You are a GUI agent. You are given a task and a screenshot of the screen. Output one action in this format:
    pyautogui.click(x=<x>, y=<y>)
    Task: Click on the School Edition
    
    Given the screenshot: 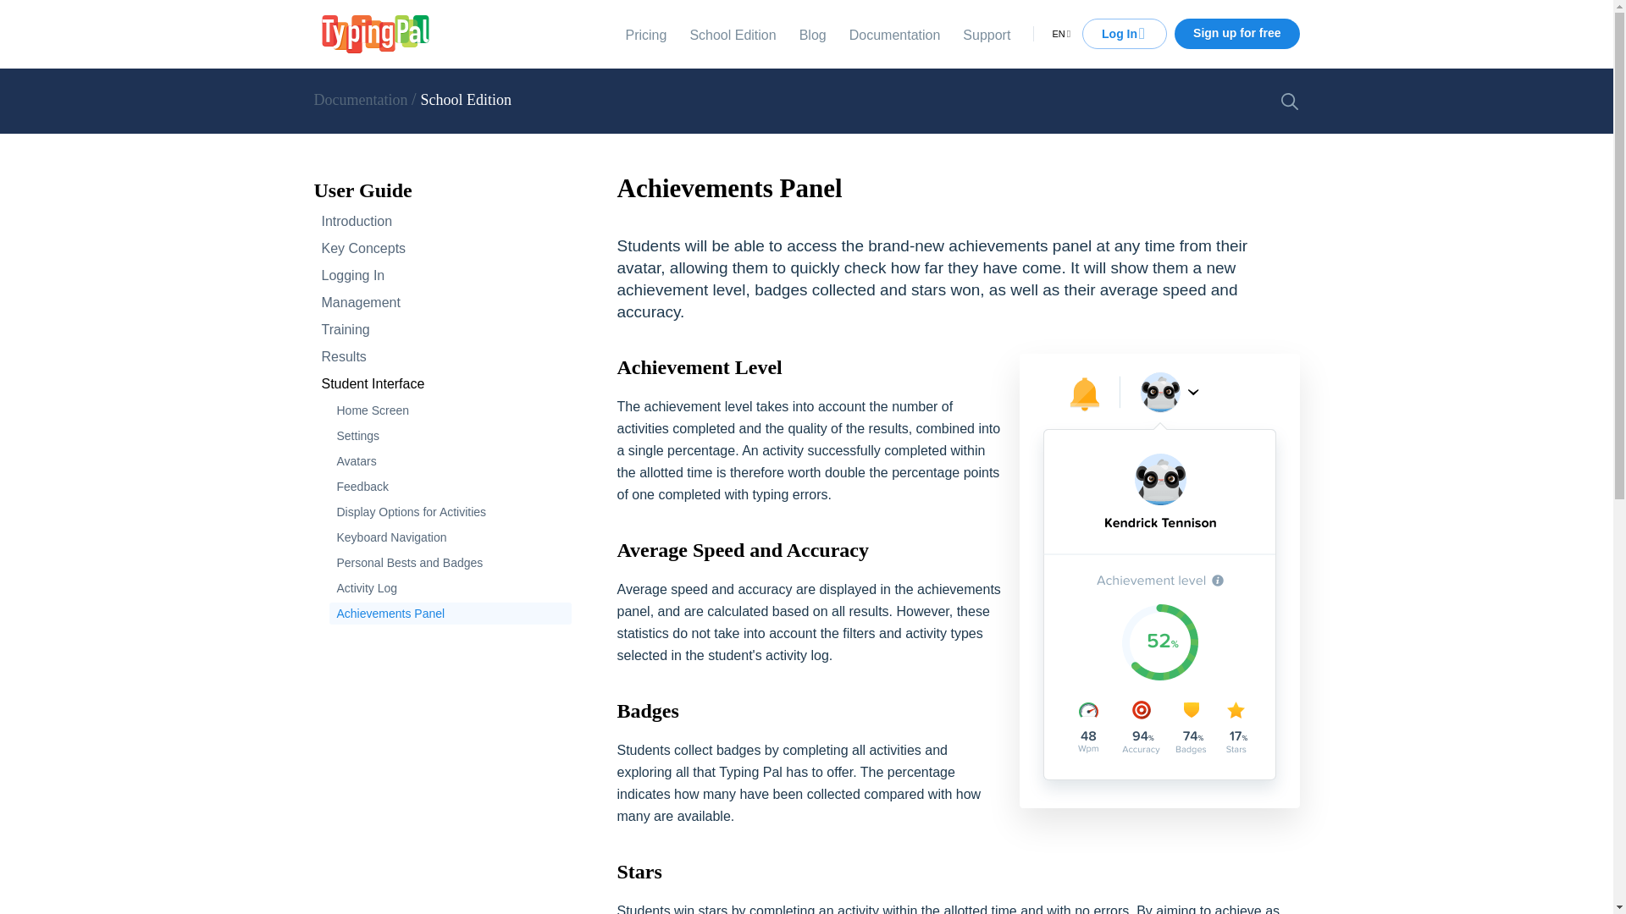 What is the action you would take?
    pyautogui.click(x=466, y=100)
    